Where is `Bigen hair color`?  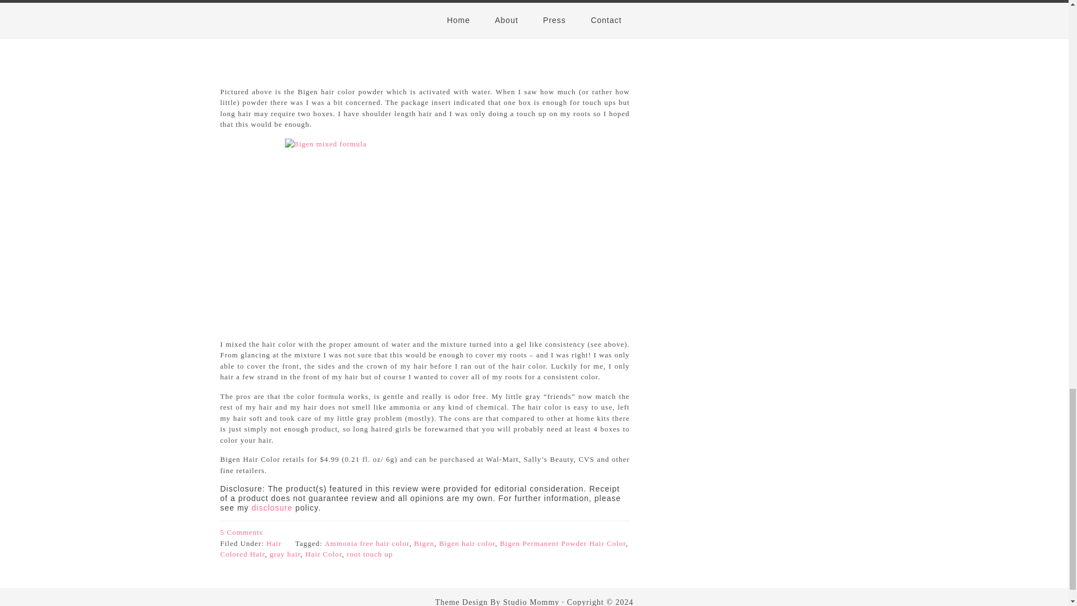
Bigen hair color is located at coordinates (467, 543).